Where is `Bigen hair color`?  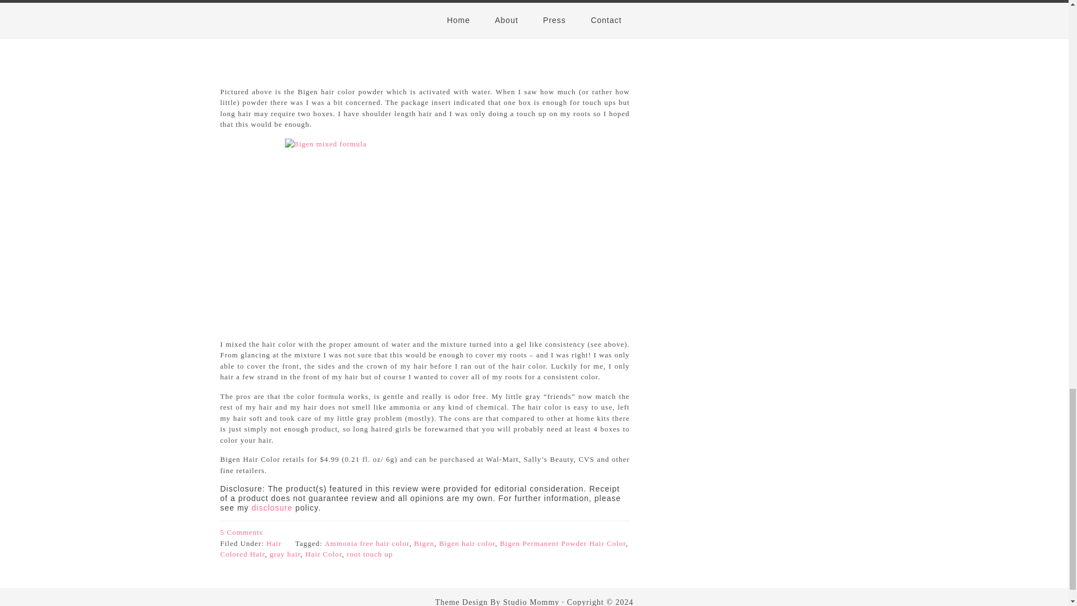
Bigen hair color is located at coordinates (467, 543).